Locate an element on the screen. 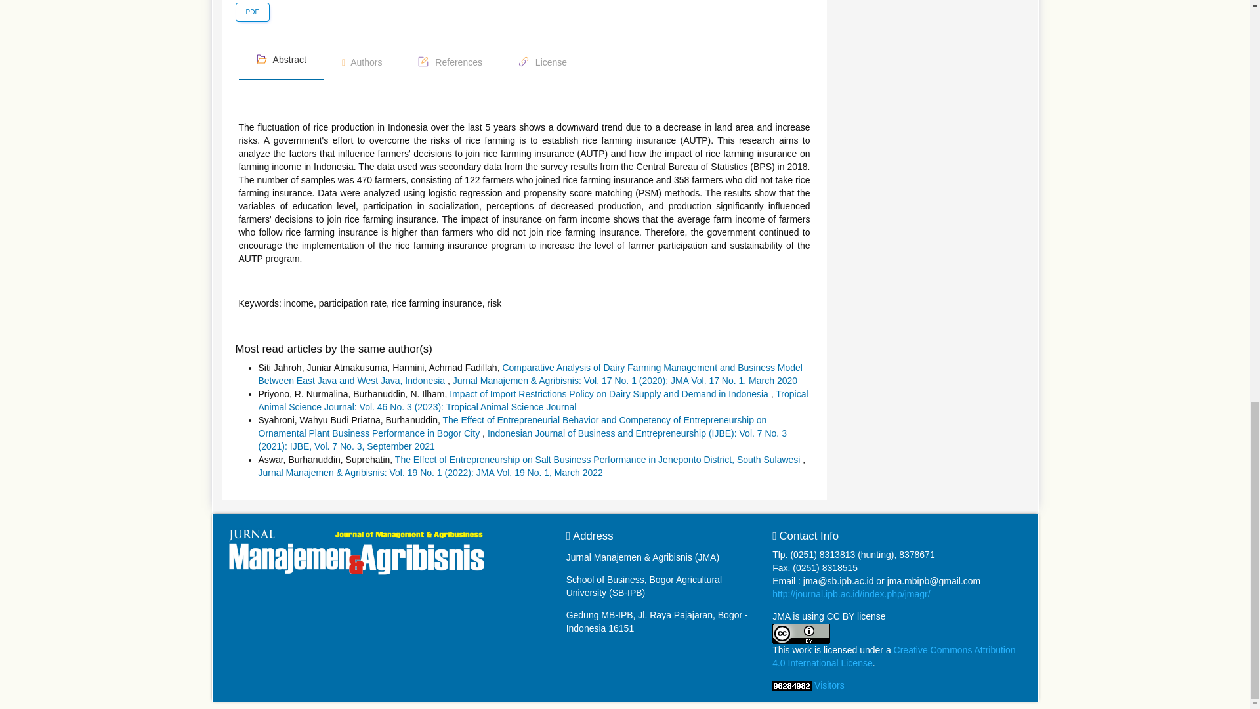 The width and height of the screenshot is (1260, 709). References is located at coordinates (450, 63).